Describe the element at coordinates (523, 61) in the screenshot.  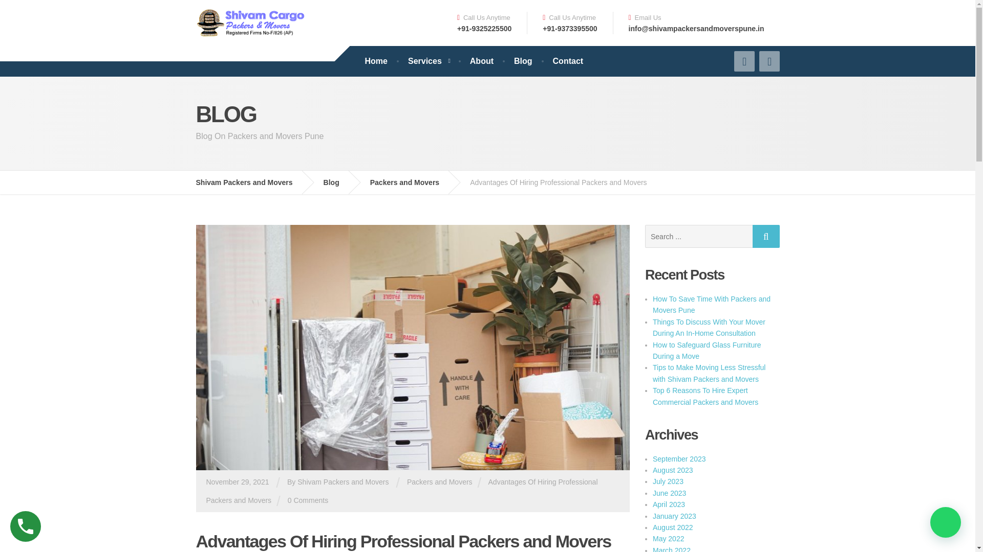
I see `Blog` at that location.